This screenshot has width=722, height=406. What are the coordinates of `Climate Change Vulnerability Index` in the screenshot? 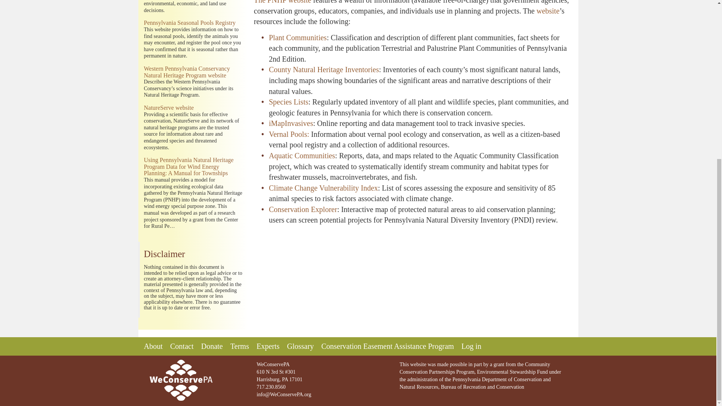 It's located at (323, 188).